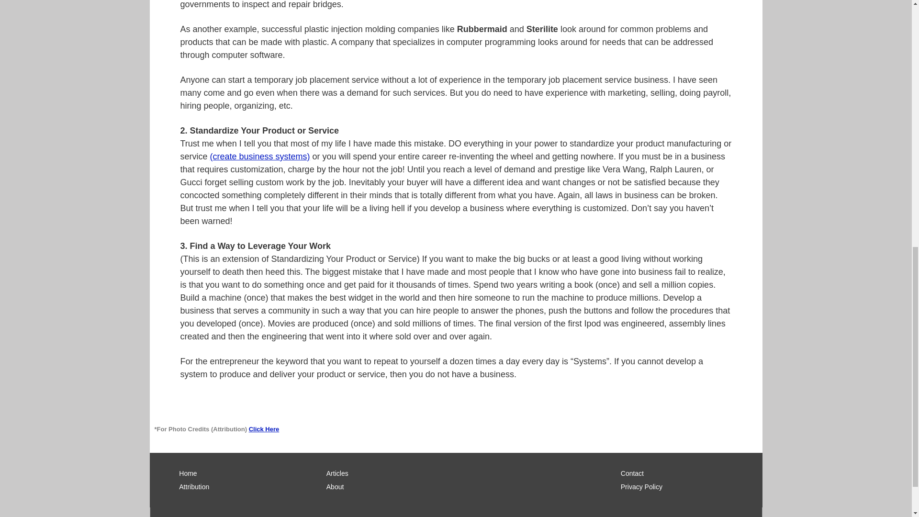  Describe the element at coordinates (685, 473) in the screenshot. I see `Contact` at that location.